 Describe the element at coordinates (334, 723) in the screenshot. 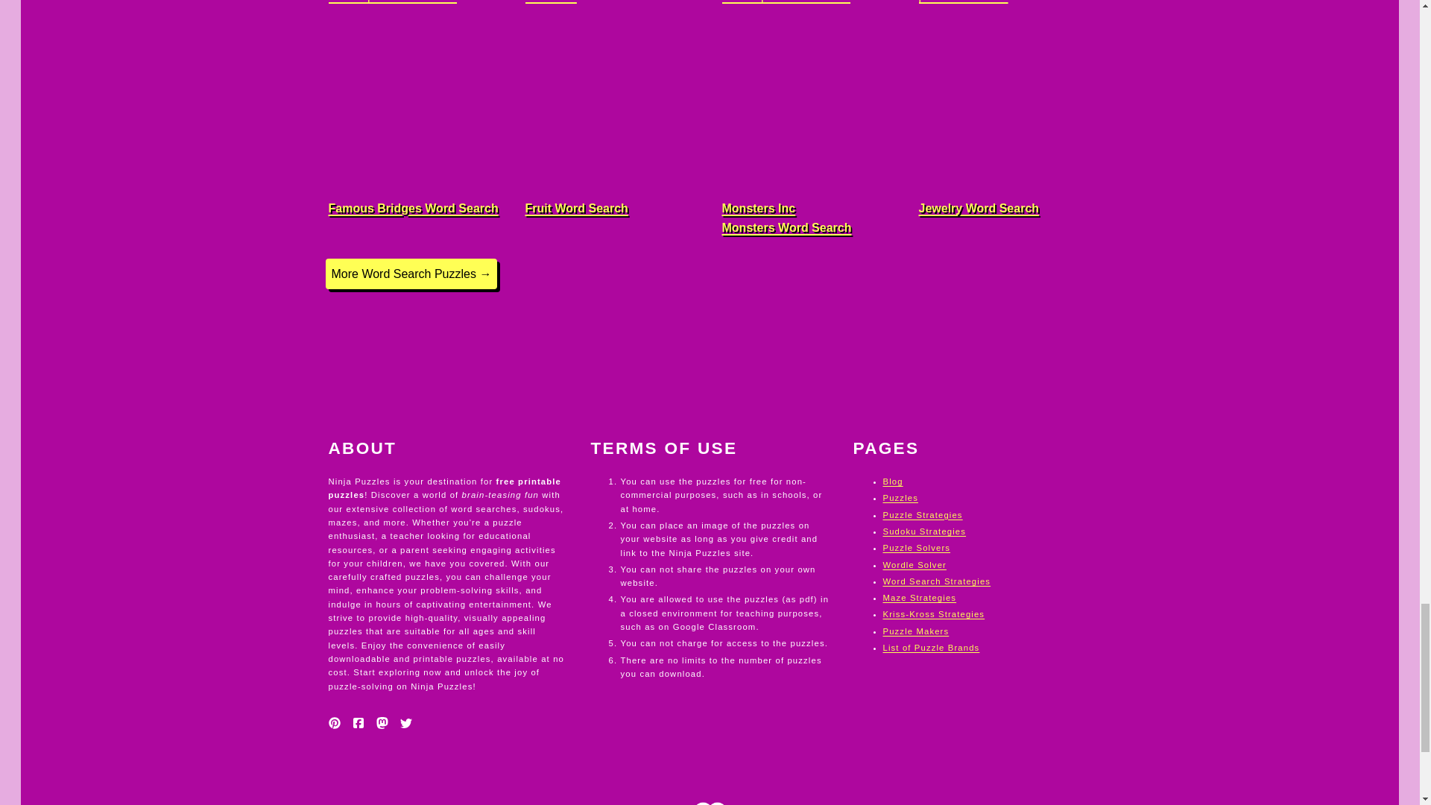

I see `Follow on Pinterest` at that location.